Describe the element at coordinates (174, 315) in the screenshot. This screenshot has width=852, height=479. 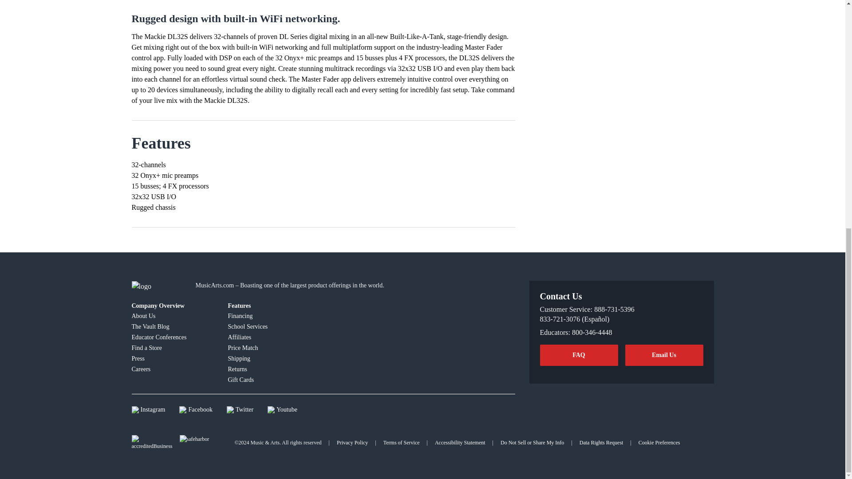
I see `About Us` at that location.